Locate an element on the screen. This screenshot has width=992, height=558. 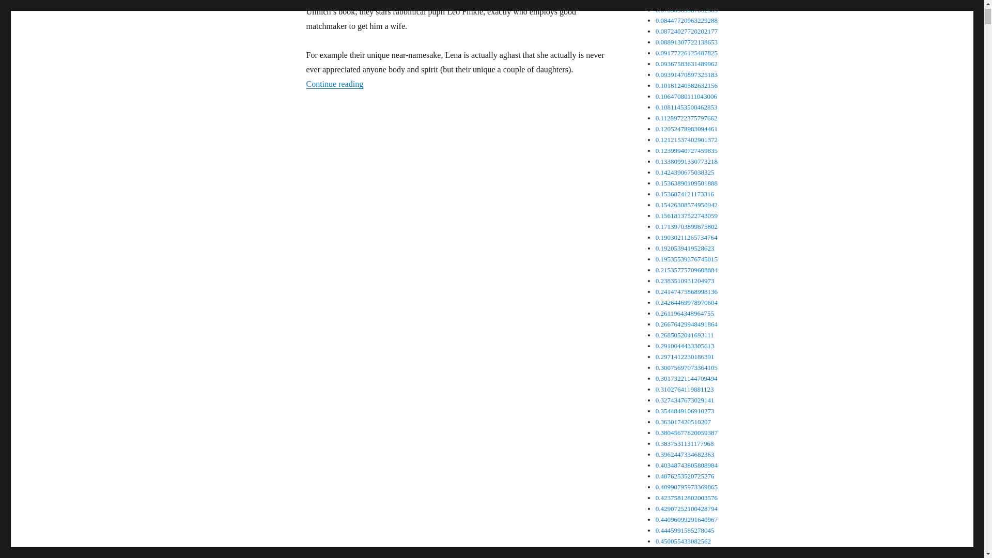
0.10647080111043006 is located at coordinates (686, 96).